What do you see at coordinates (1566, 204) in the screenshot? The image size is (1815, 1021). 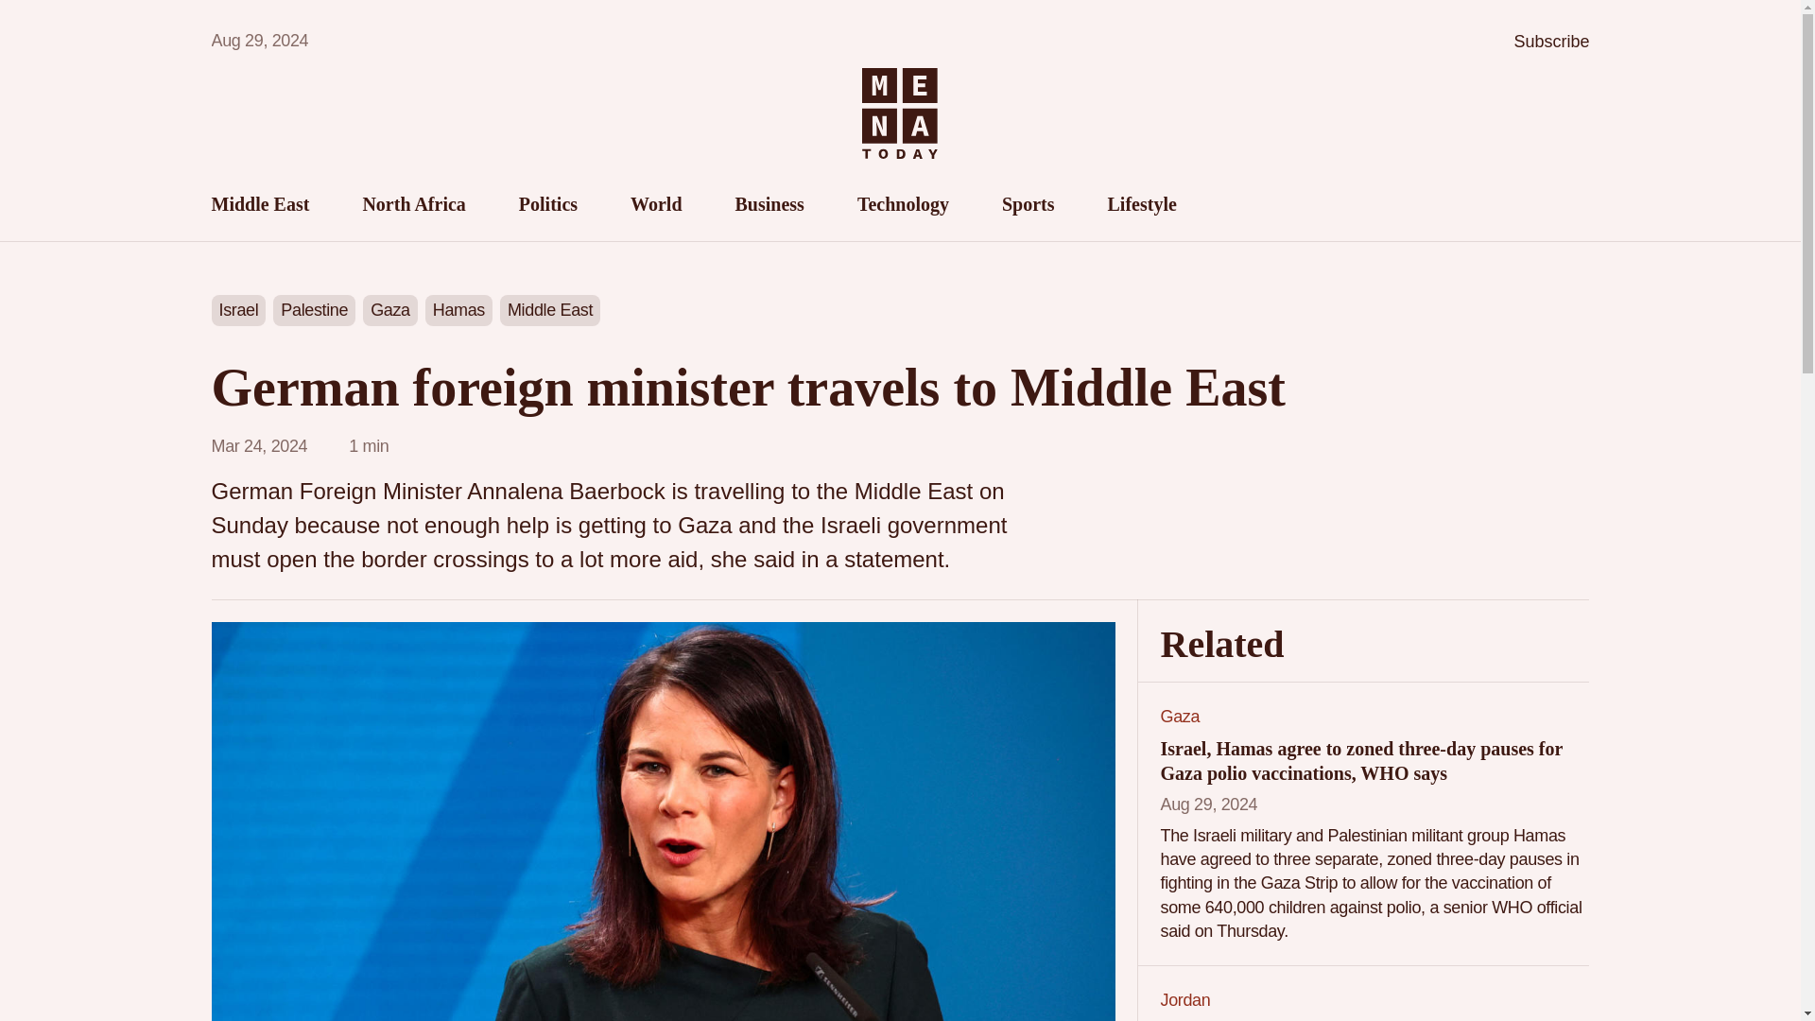 I see `Search` at bounding box center [1566, 204].